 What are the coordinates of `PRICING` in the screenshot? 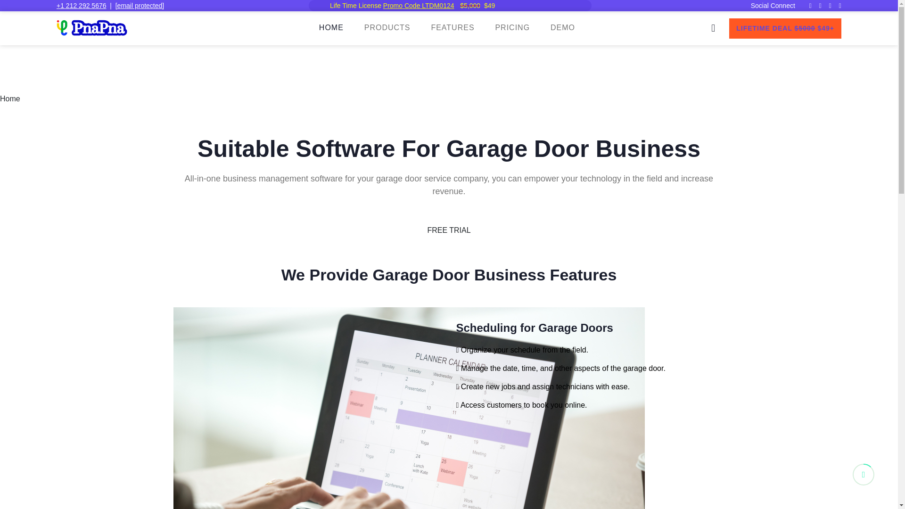 It's located at (512, 27).